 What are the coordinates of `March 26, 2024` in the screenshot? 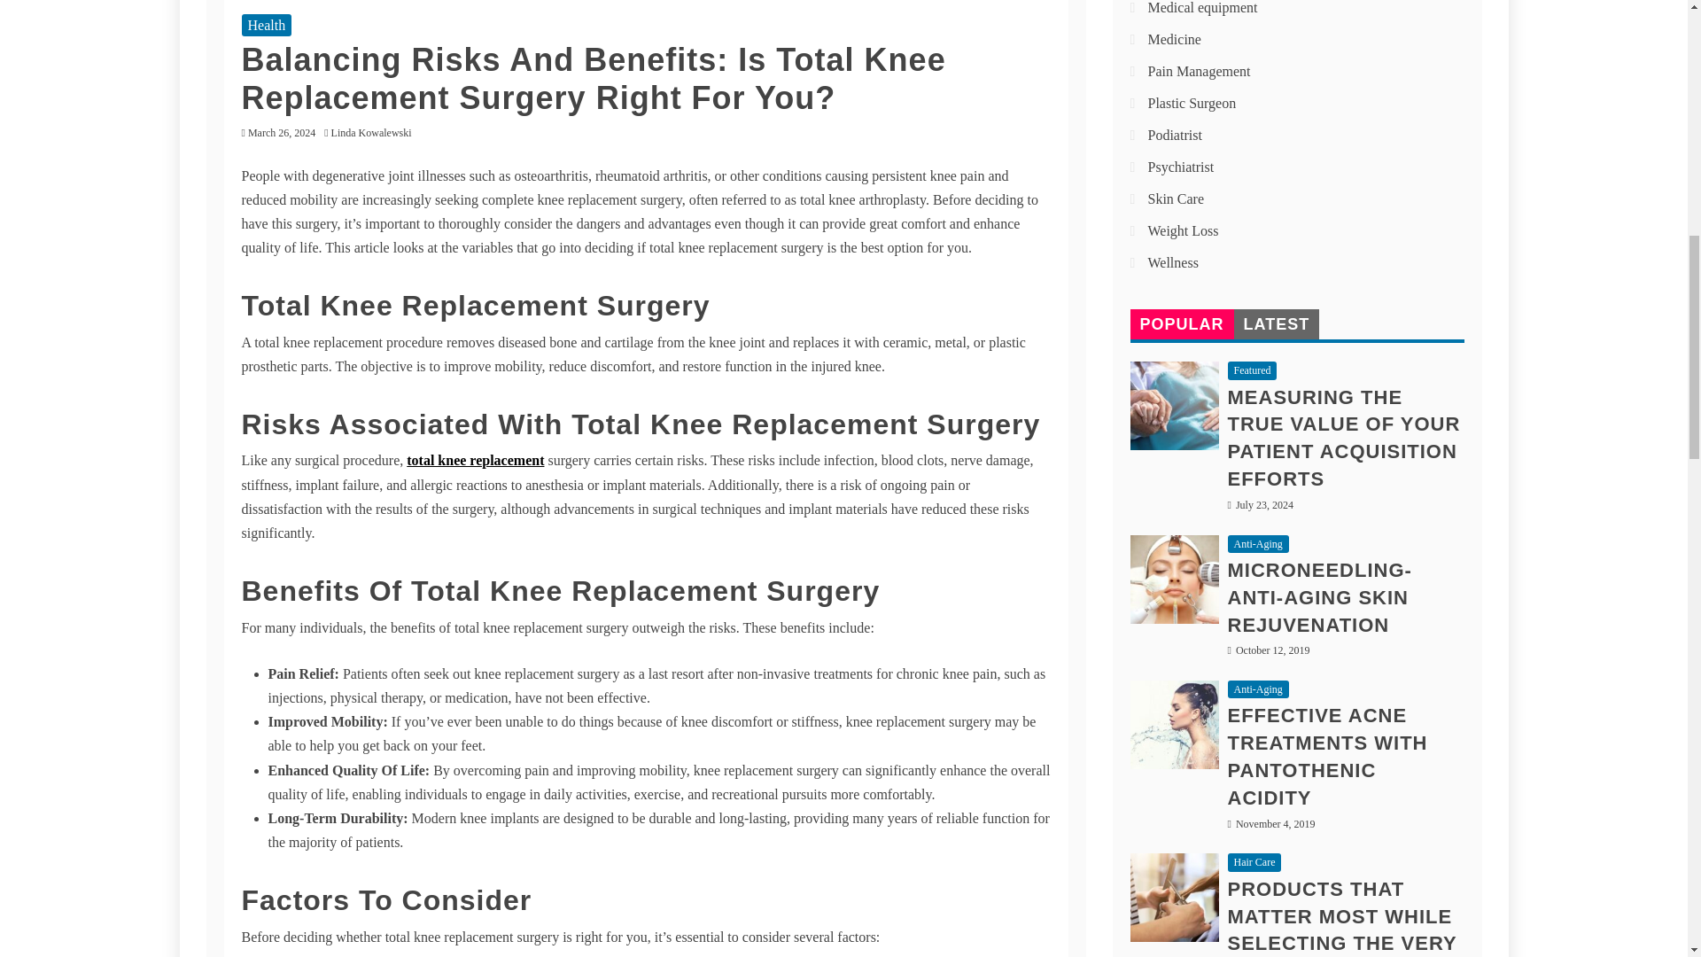 It's located at (282, 132).